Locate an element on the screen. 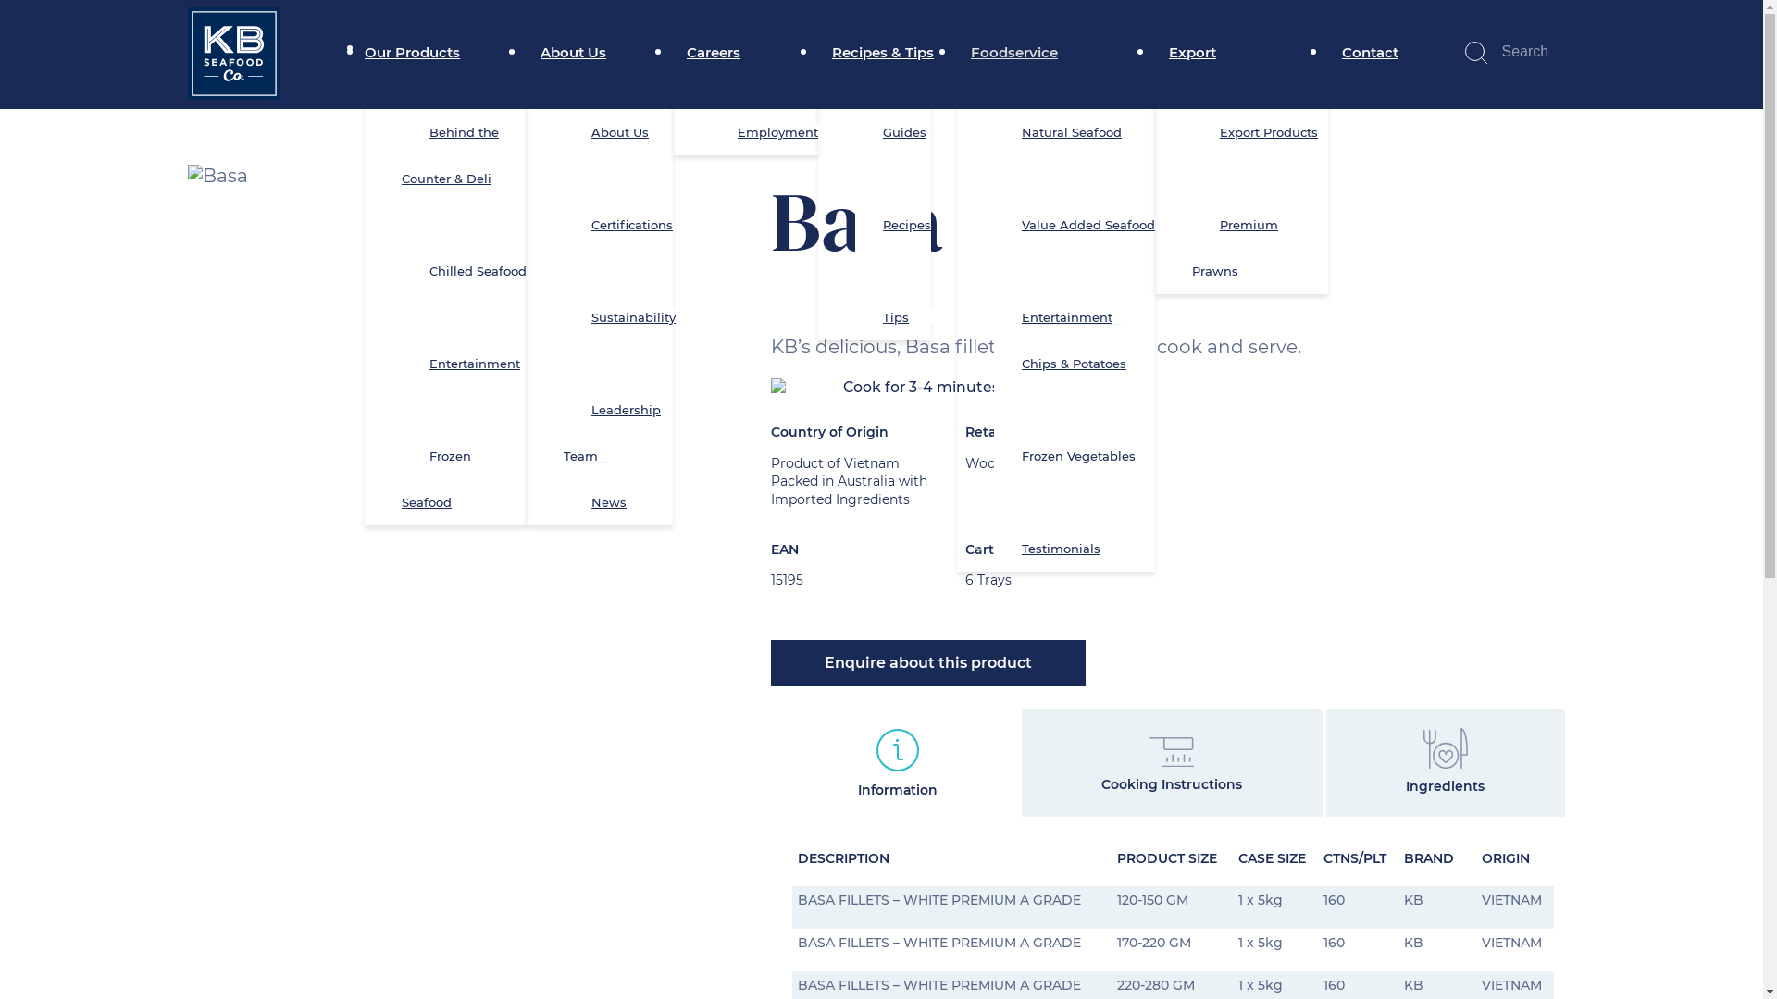  Leadership Team is located at coordinates (613, 433).